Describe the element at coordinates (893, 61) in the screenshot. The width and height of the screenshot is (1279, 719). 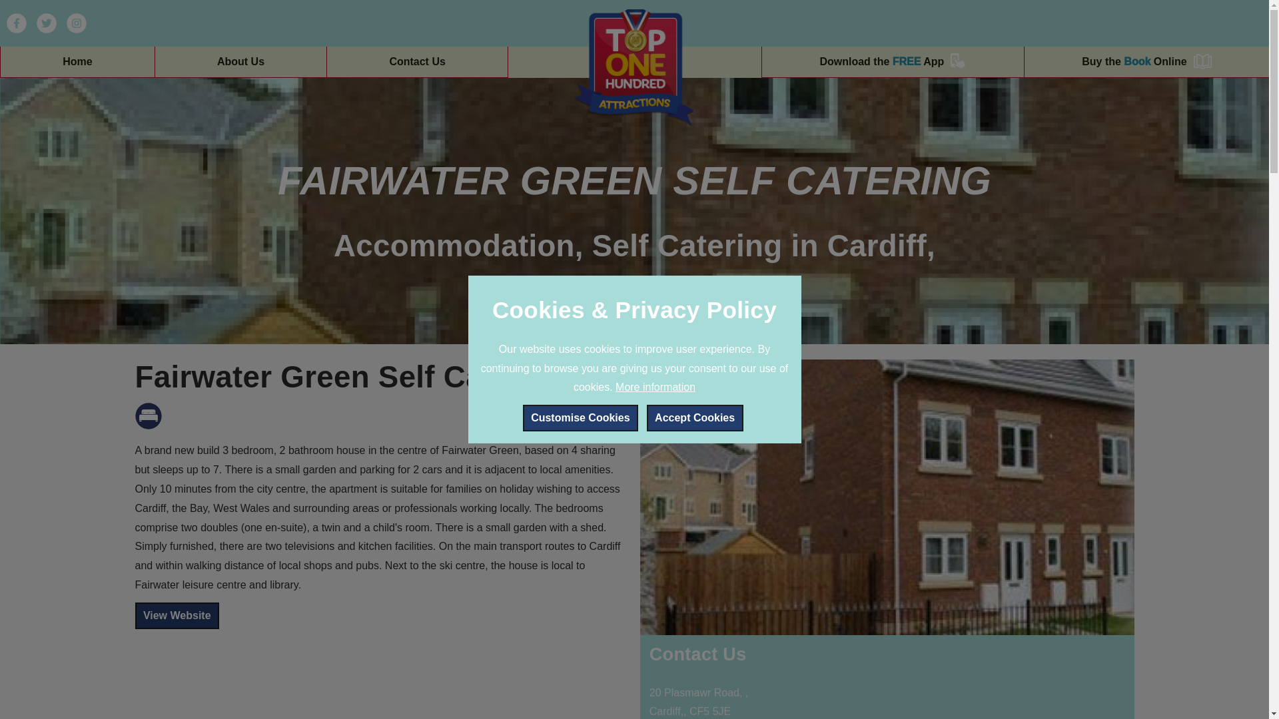
I see `Download the FREE App` at that location.